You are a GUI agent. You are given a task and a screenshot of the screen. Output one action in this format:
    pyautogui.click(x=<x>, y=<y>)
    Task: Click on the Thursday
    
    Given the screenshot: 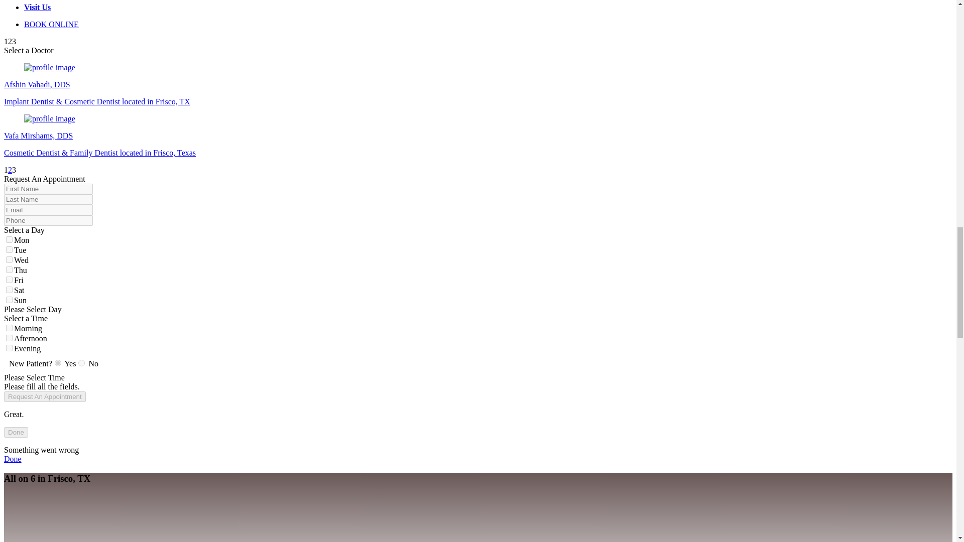 What is the action you would take?
    pyautogui.click(x=9, y=270)
    